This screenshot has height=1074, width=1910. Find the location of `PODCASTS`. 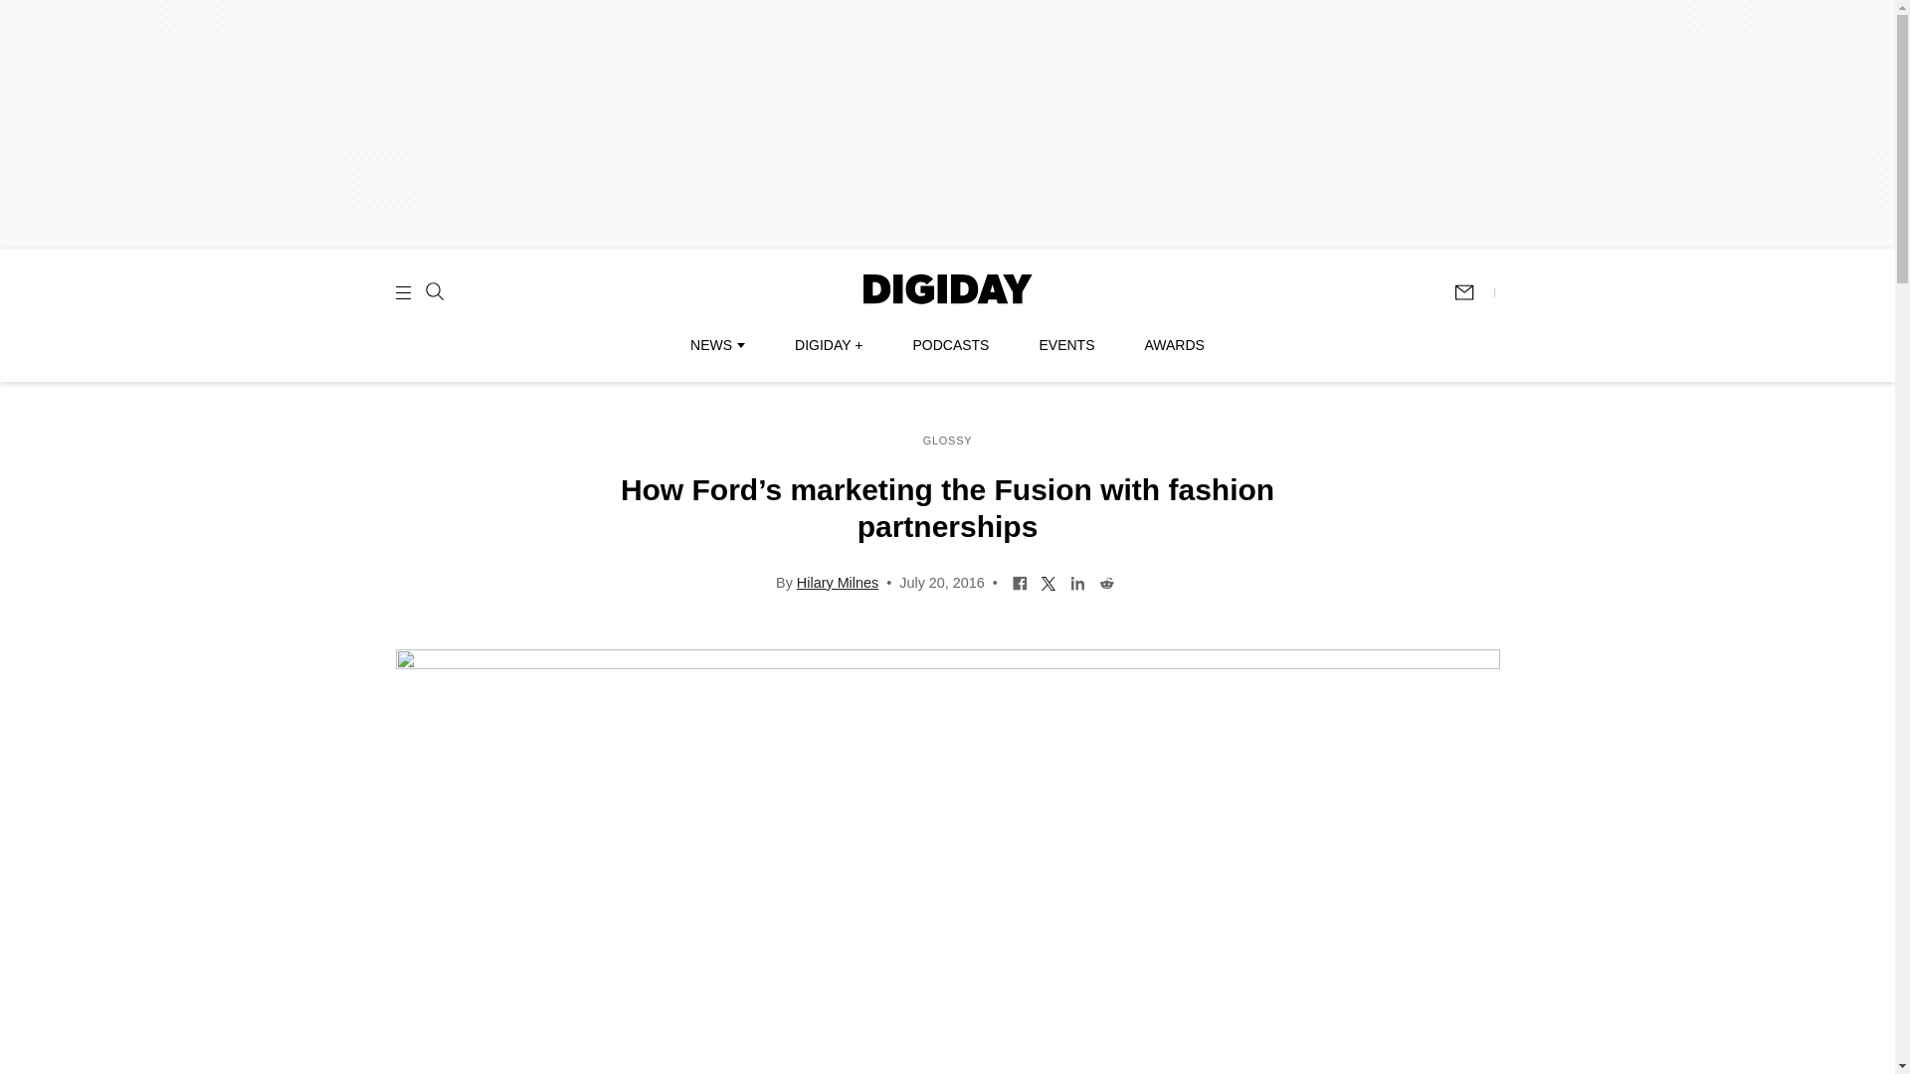

PODCASTS is located at coordinates (951, 345).